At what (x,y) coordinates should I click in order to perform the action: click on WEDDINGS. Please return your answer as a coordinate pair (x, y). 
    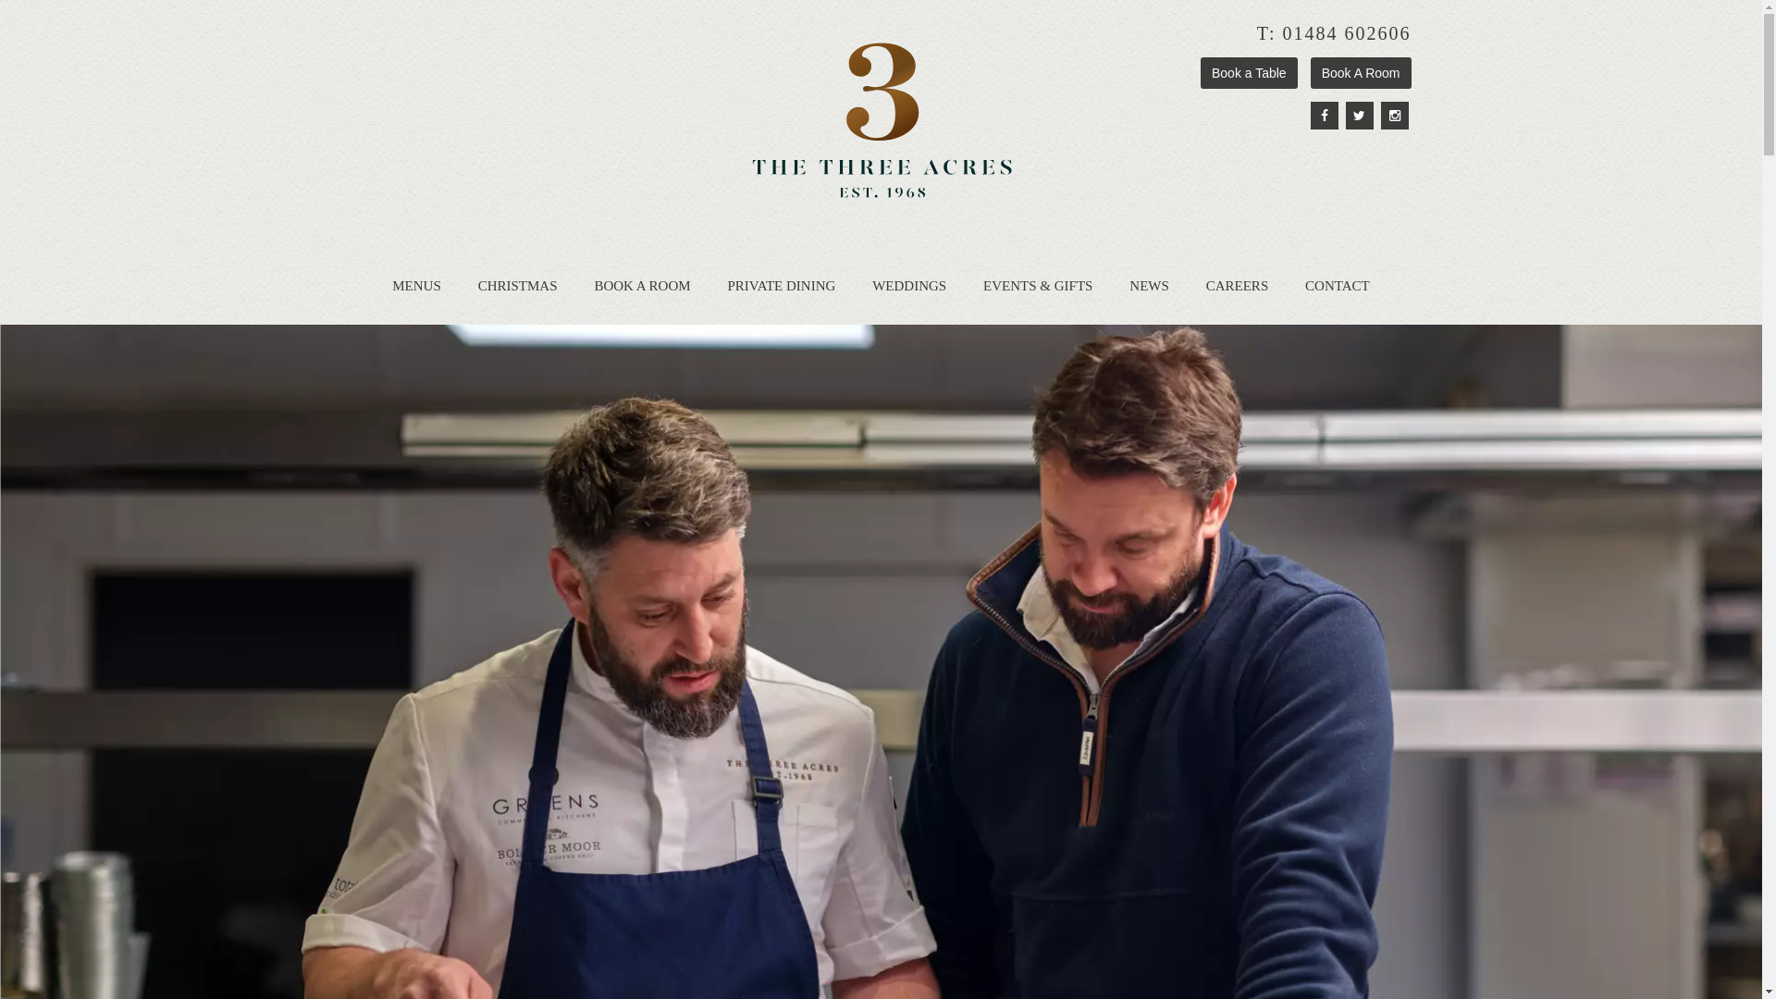
    Looking at the image, I should click on (909, 286).